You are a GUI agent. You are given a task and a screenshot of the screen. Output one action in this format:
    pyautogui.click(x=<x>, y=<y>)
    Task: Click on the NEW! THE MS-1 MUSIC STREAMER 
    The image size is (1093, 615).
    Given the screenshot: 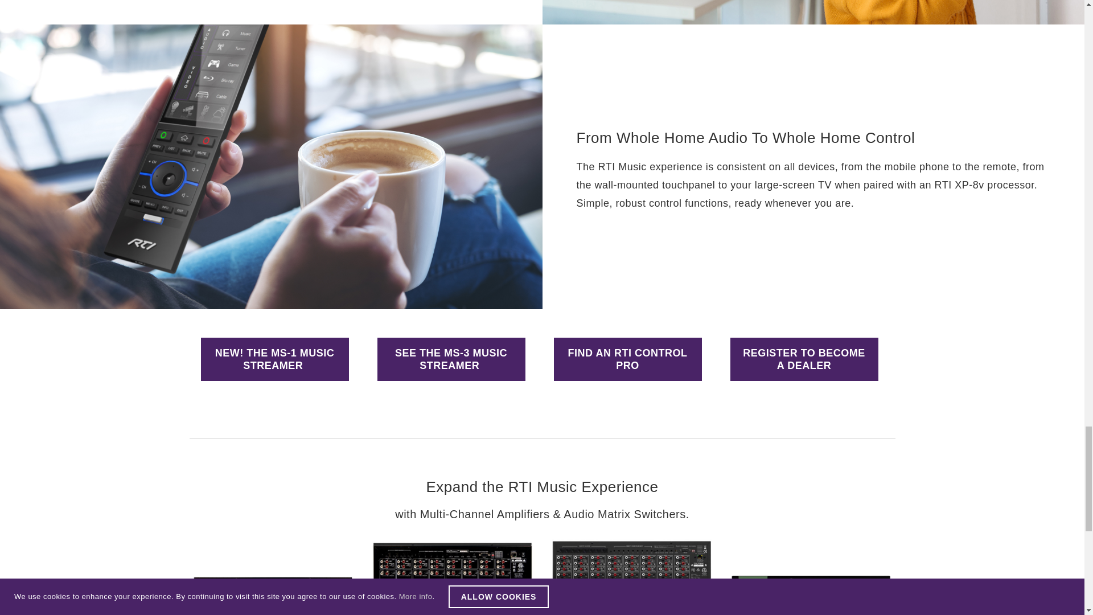 What is the action you would take?
    pyautogui.click(x=274, y=359)
    